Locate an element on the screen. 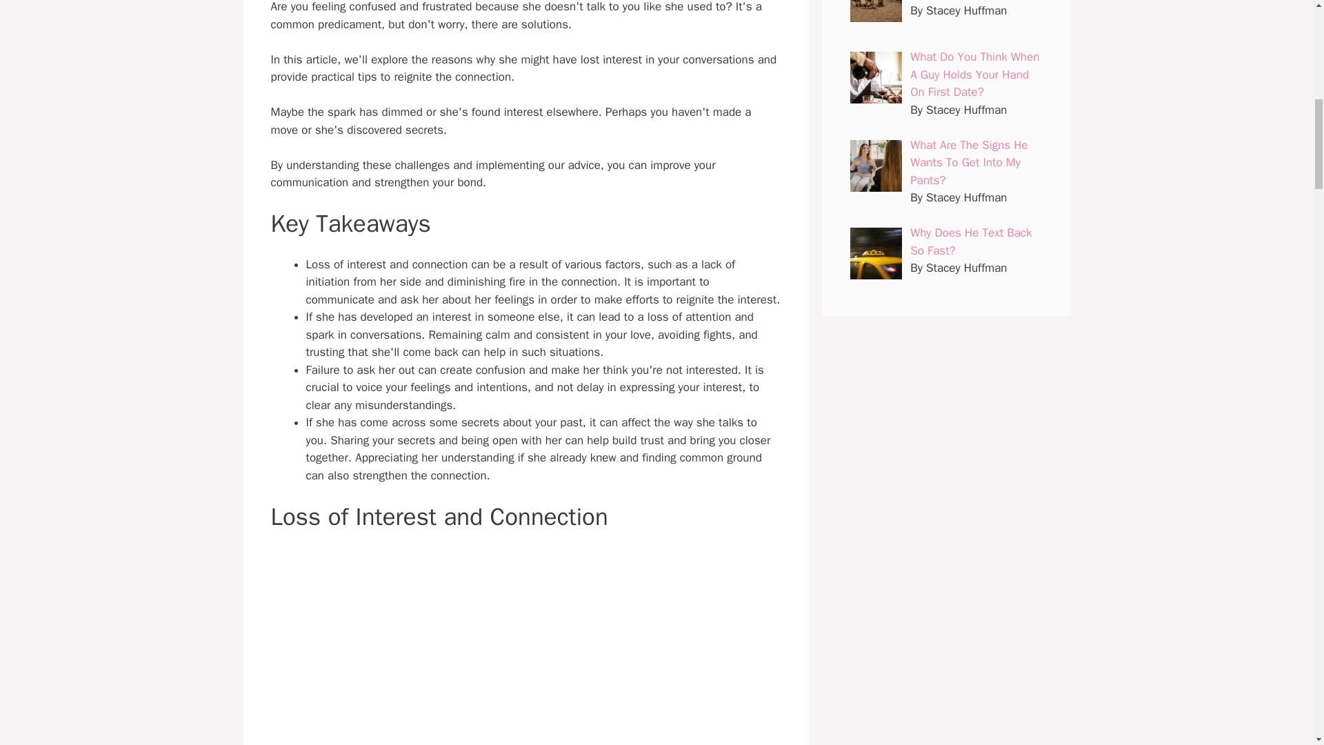  Why Does He Text Back So Fast? is located at coordinates (971, 241).